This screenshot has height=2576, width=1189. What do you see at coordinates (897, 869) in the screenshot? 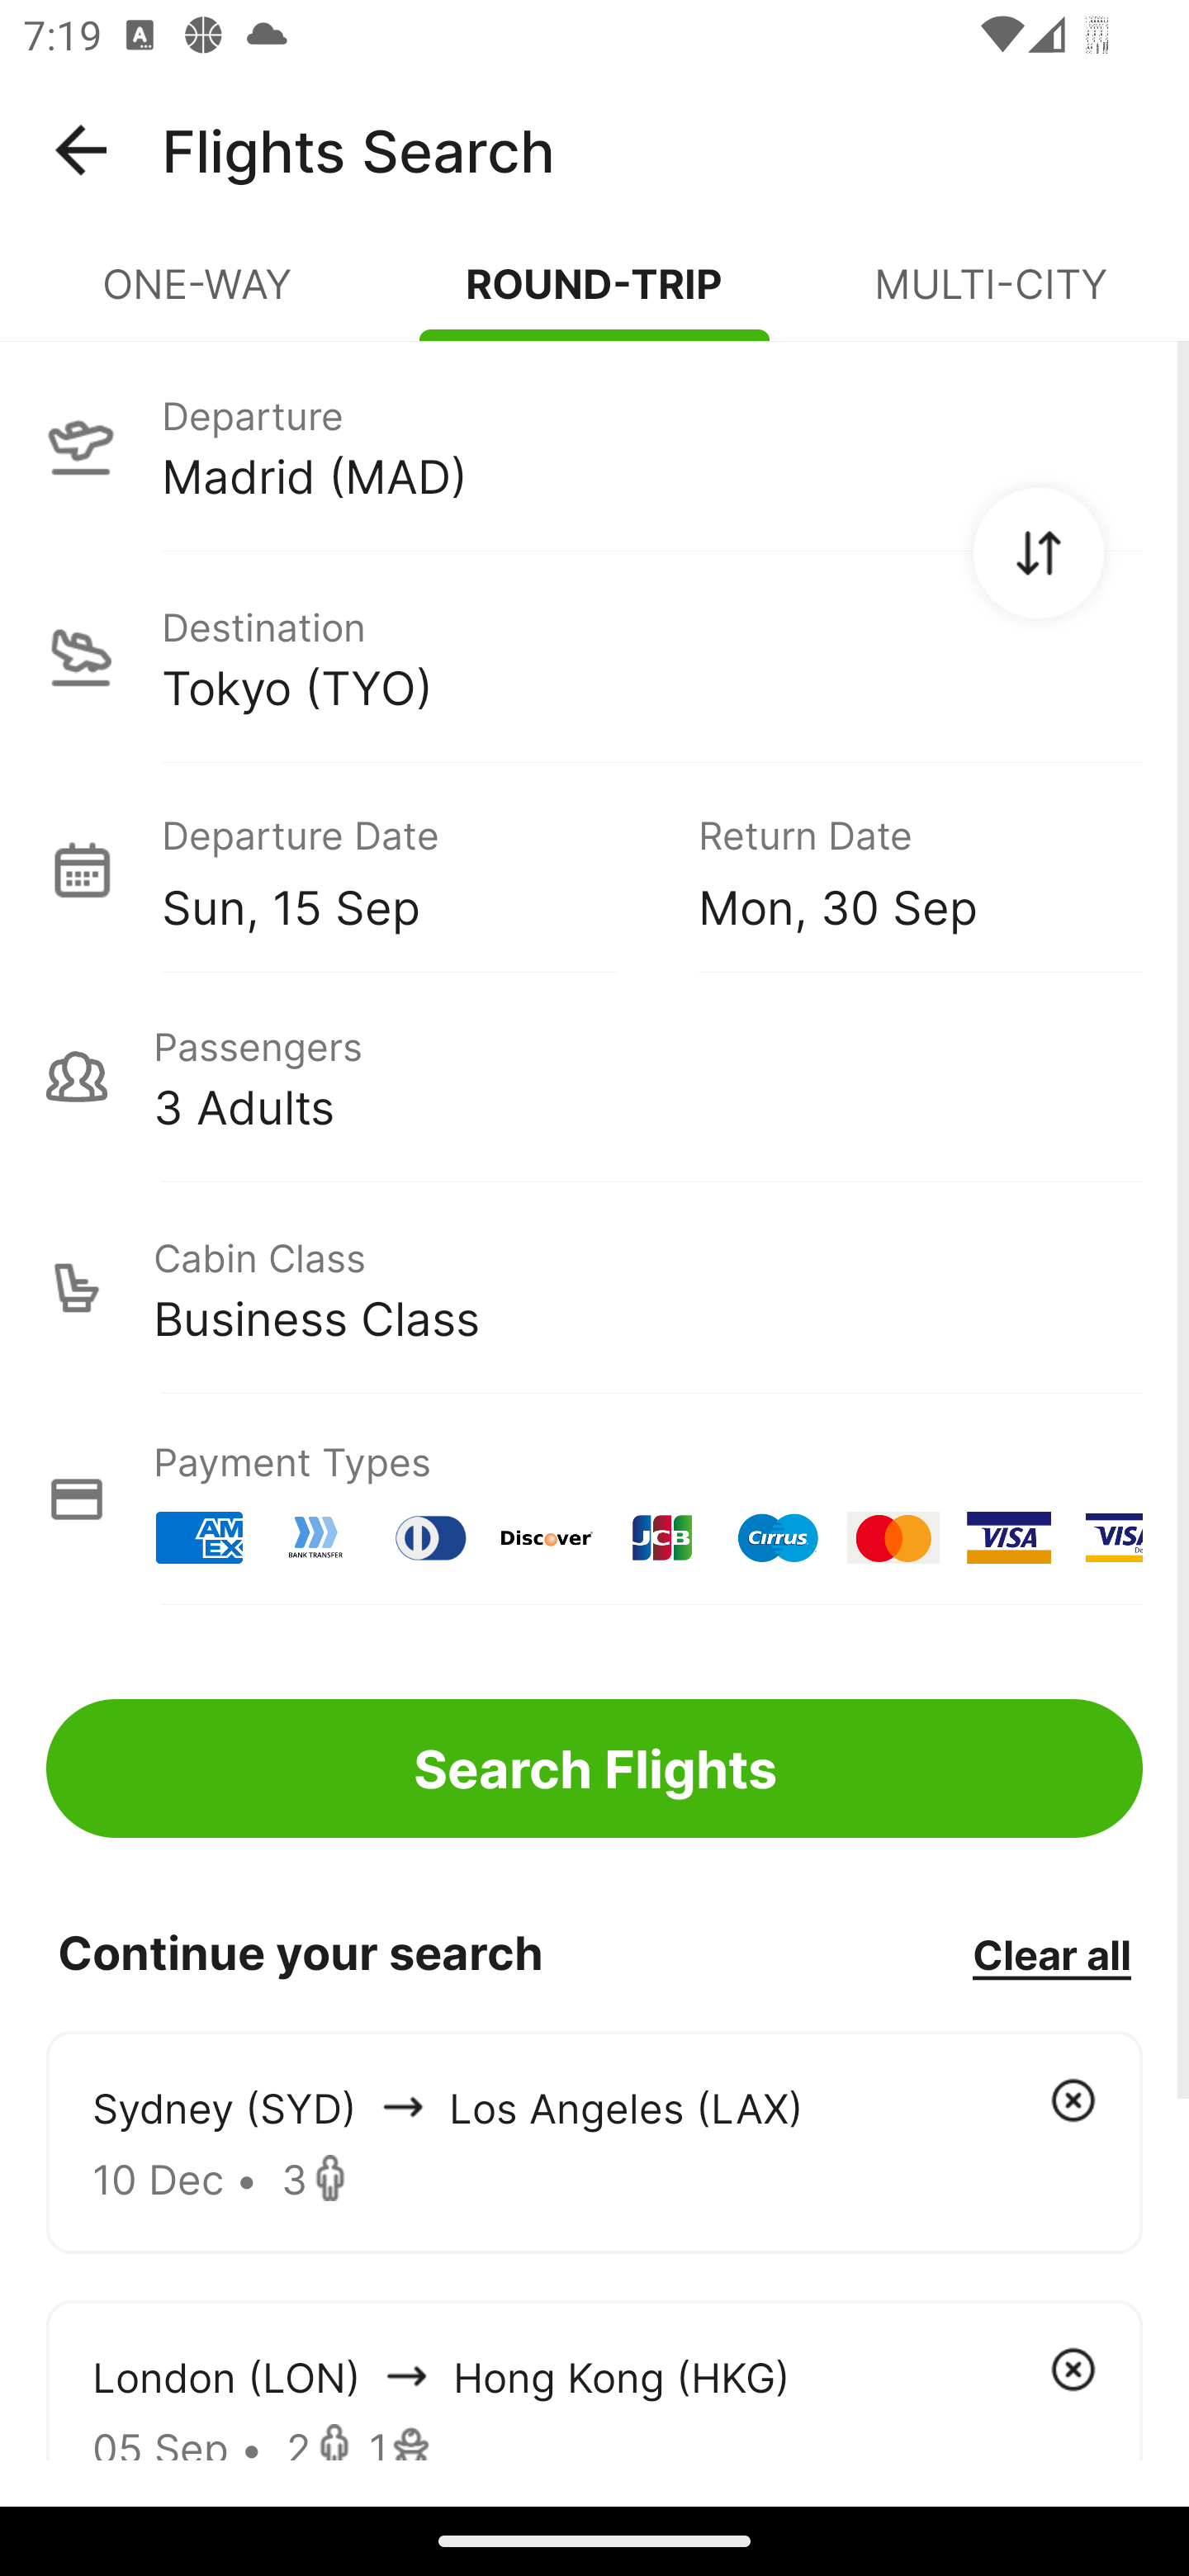
I see `Return Date Mon, 30 Sep` at bounding box center [897, 869].